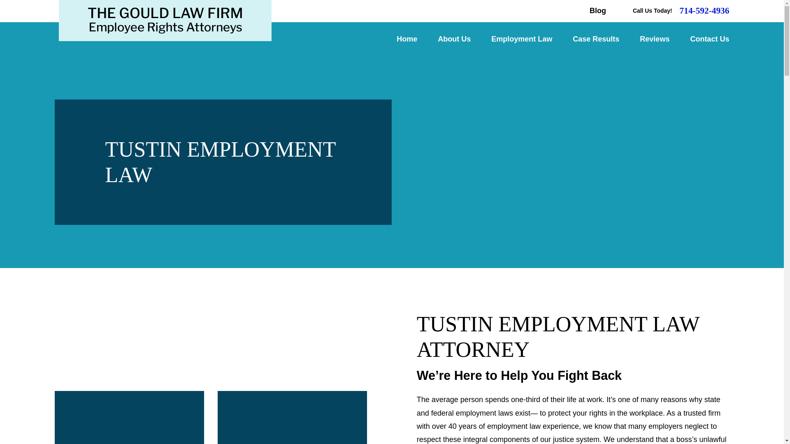  Describe the element at coordinates (654, 39) in the screenshot. I see `Reviews` at that location.